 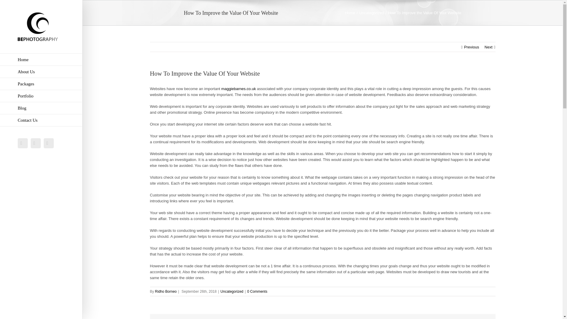 I want to click on Facebook, so click(x=22, y=143).